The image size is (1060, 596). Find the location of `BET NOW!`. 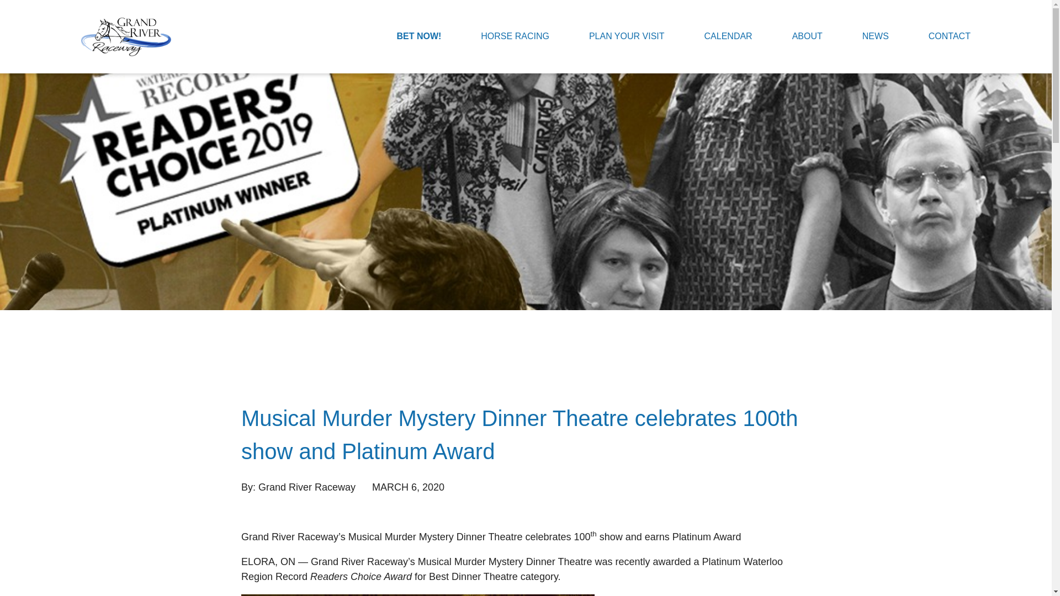

BET NOW! is located at coordinates (418, 36).